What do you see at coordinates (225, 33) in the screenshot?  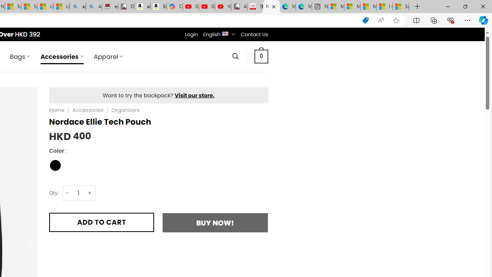 I see `English` at bounding box center [225, 33].